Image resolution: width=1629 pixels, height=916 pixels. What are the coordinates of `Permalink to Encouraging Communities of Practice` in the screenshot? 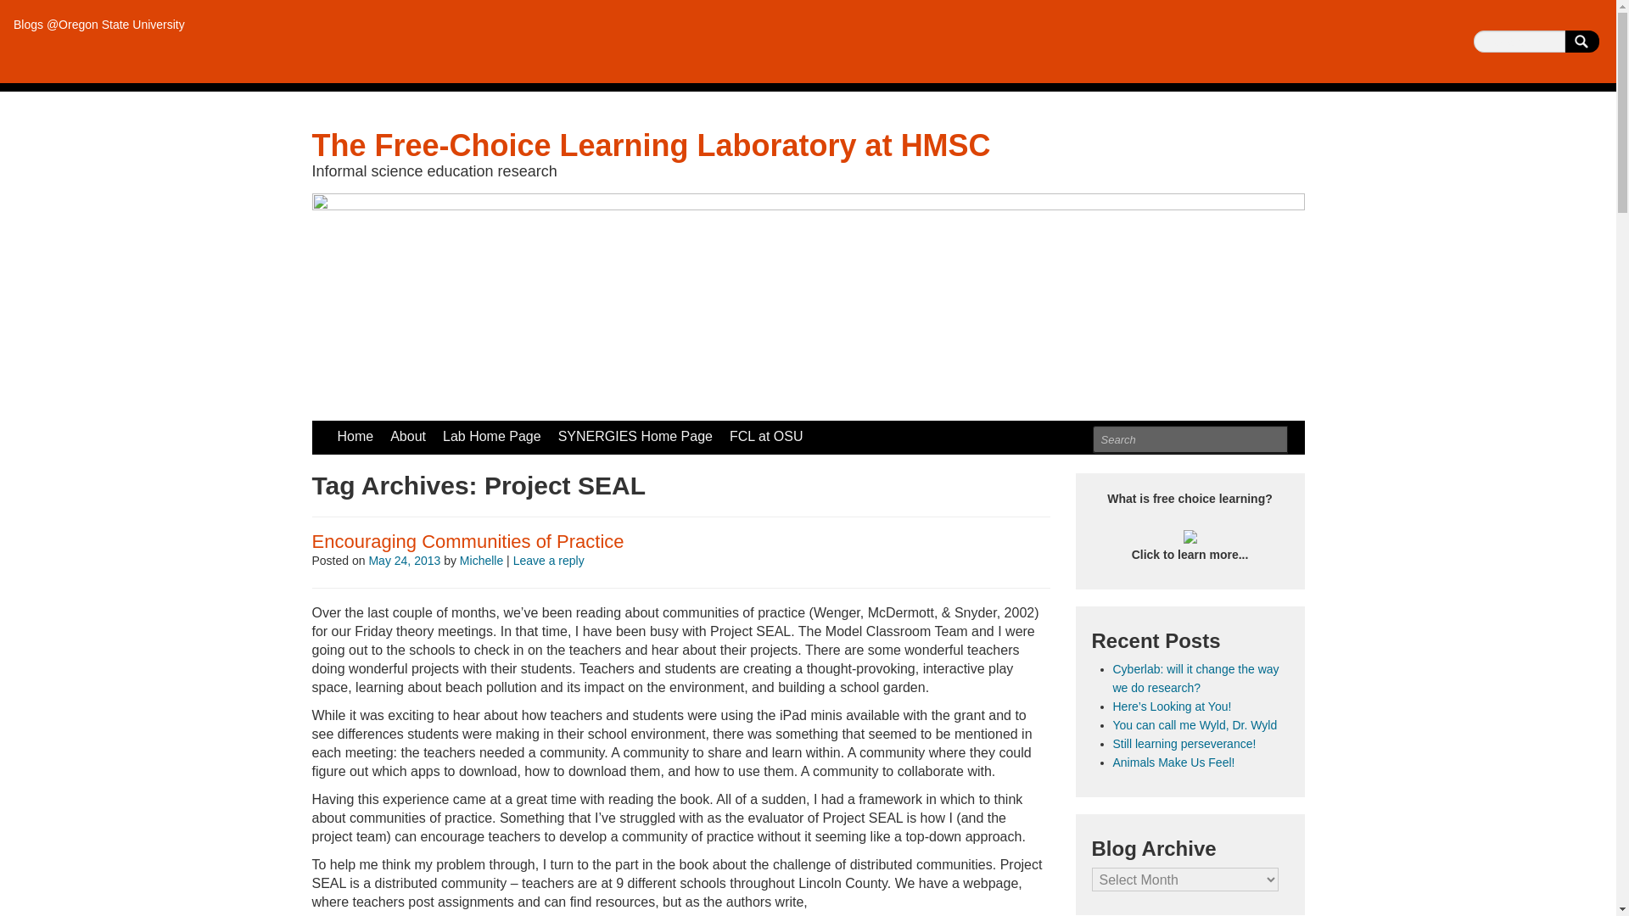 It's located at (468, 541).